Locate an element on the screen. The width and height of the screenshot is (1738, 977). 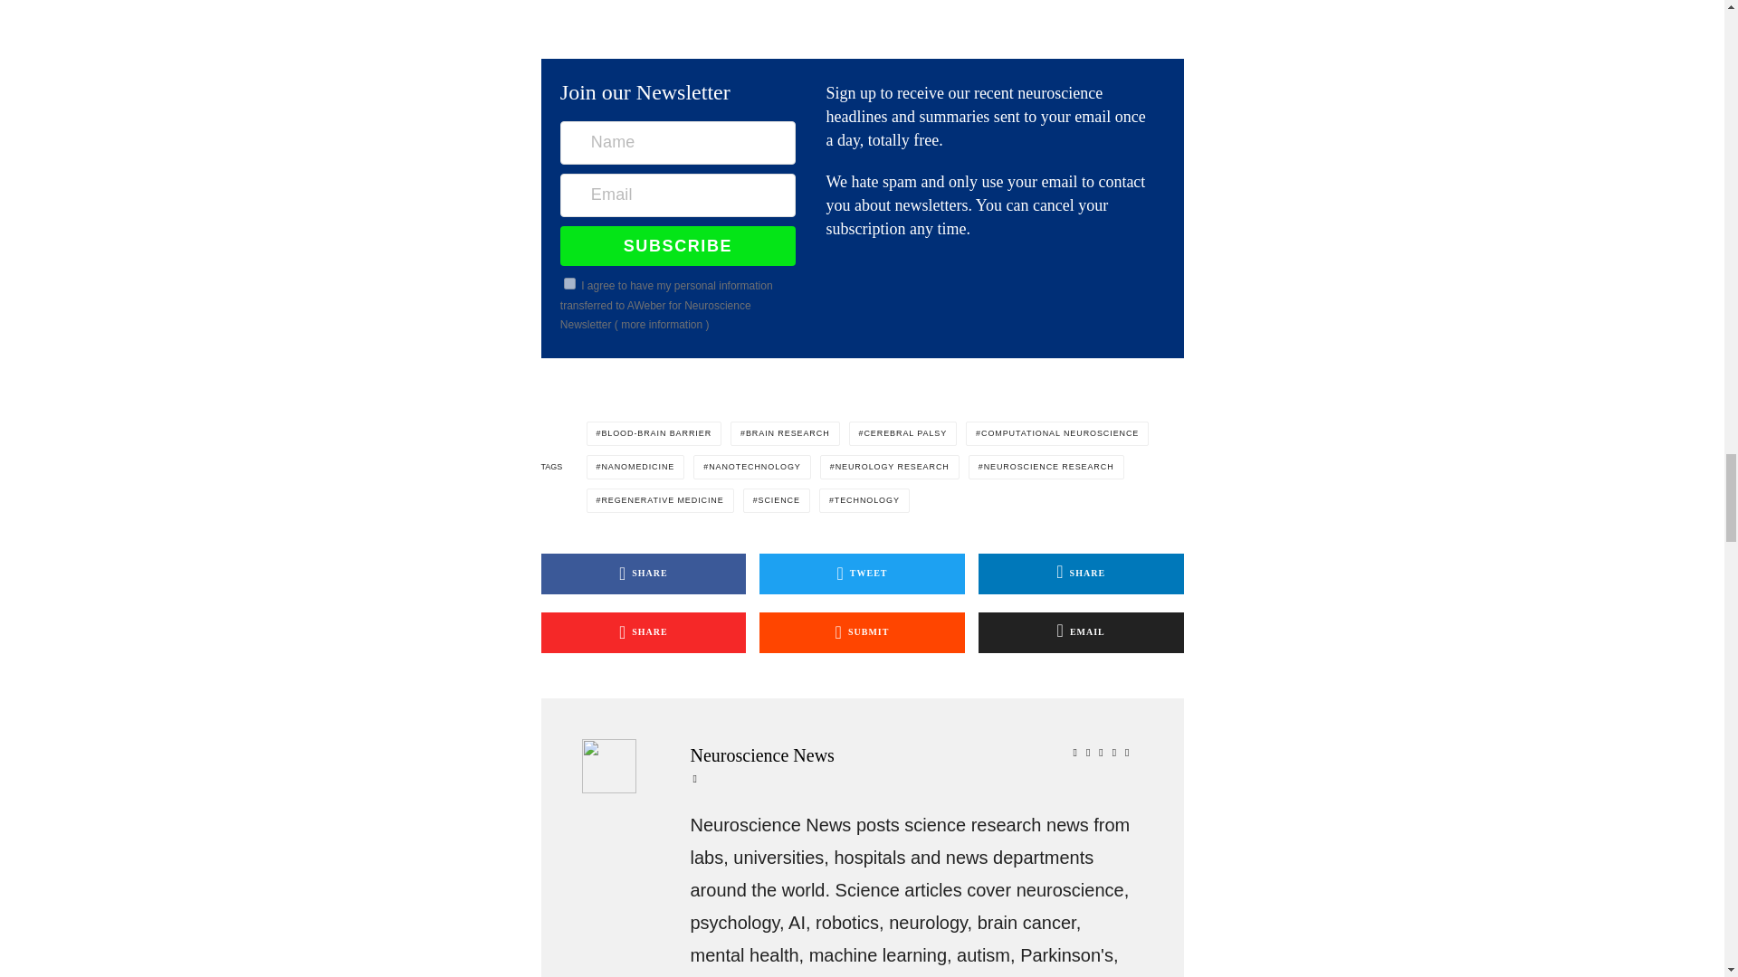
EMAIL is located at coordinates (1081, 633).